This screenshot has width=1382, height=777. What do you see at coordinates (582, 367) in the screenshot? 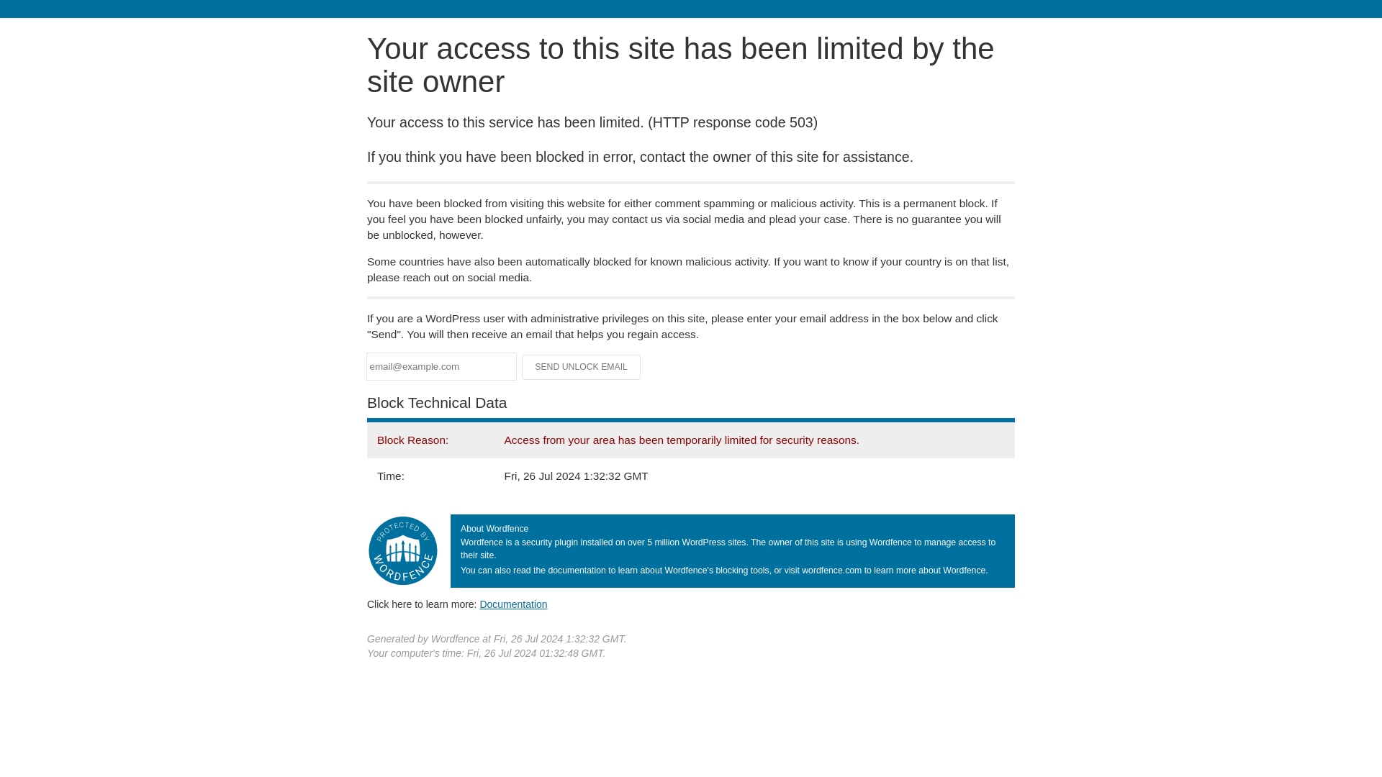
I see `Send Unlock Email` at bounding box center [582, 367].